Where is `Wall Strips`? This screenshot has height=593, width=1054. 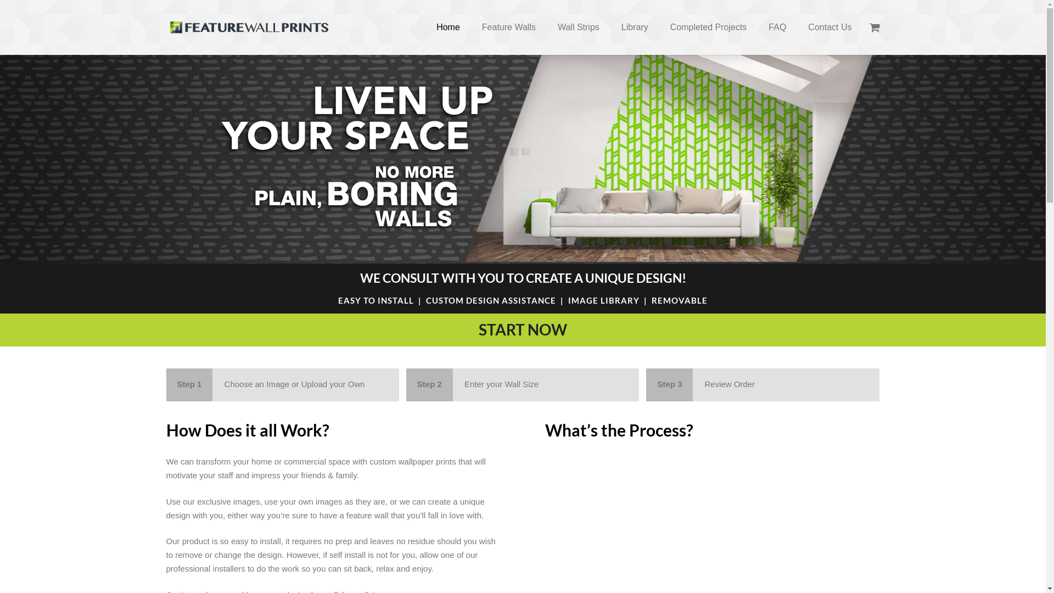 Wall Strips is located at coordinates (579, 27).